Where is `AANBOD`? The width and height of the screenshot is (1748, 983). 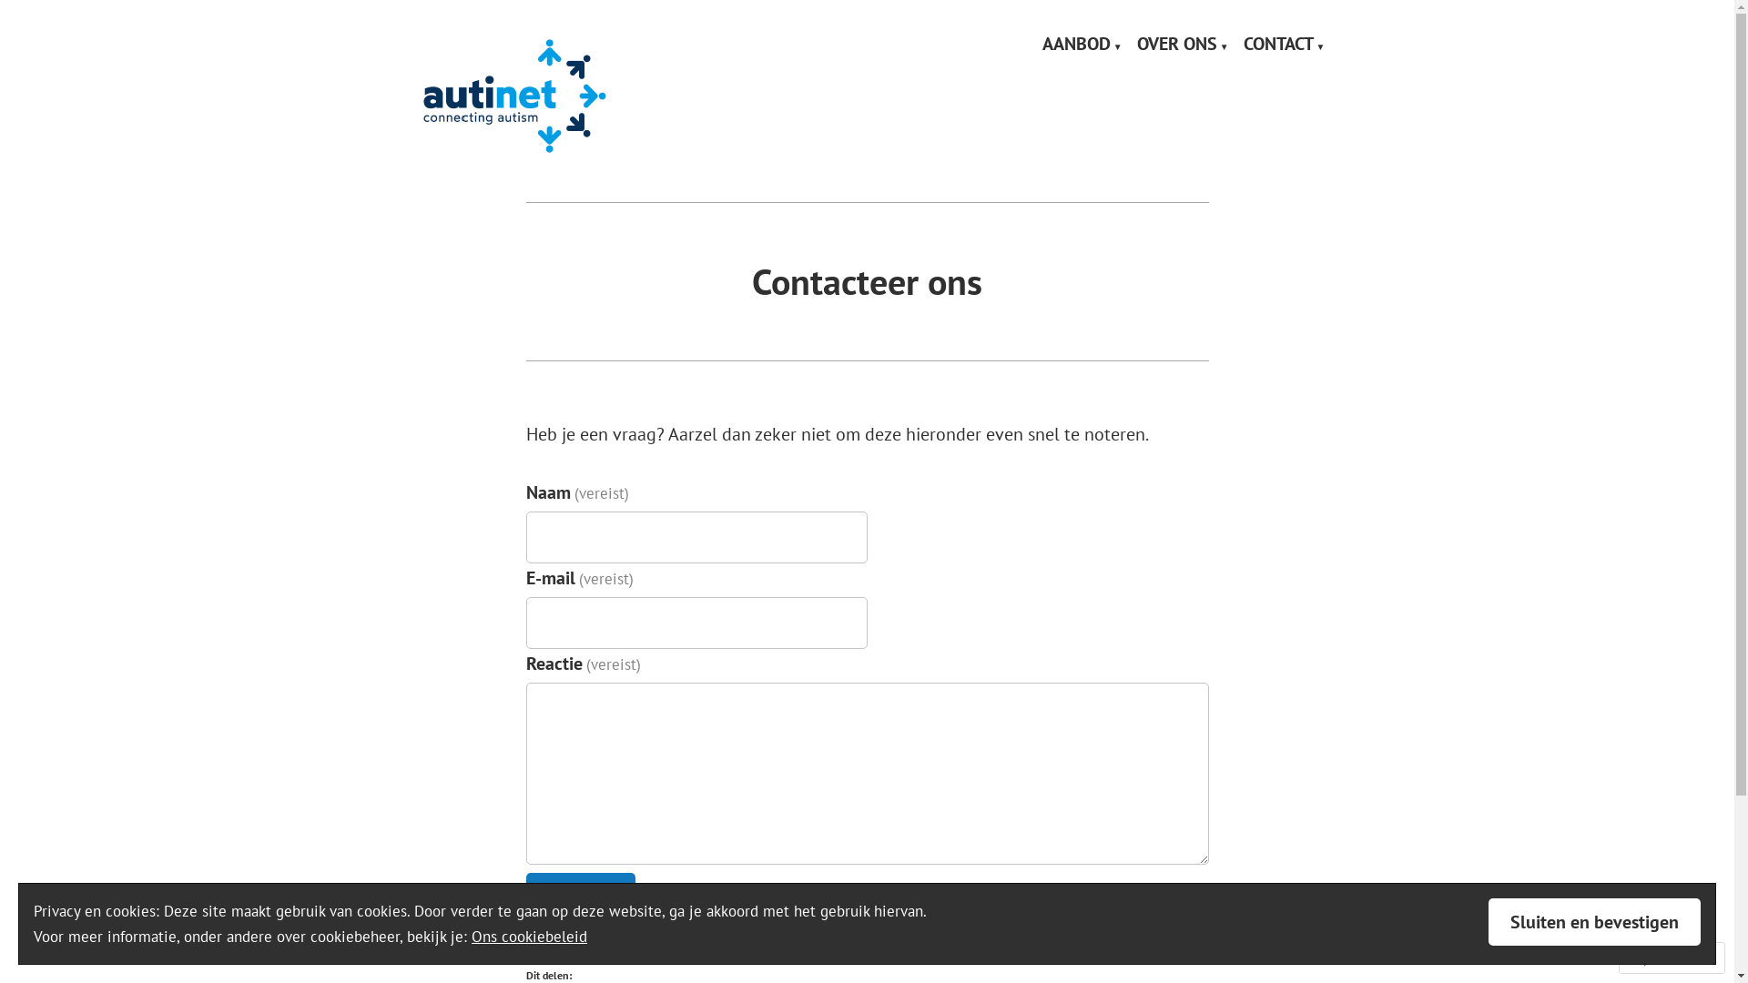 AANBOD is located at coordinates (1082, 45).